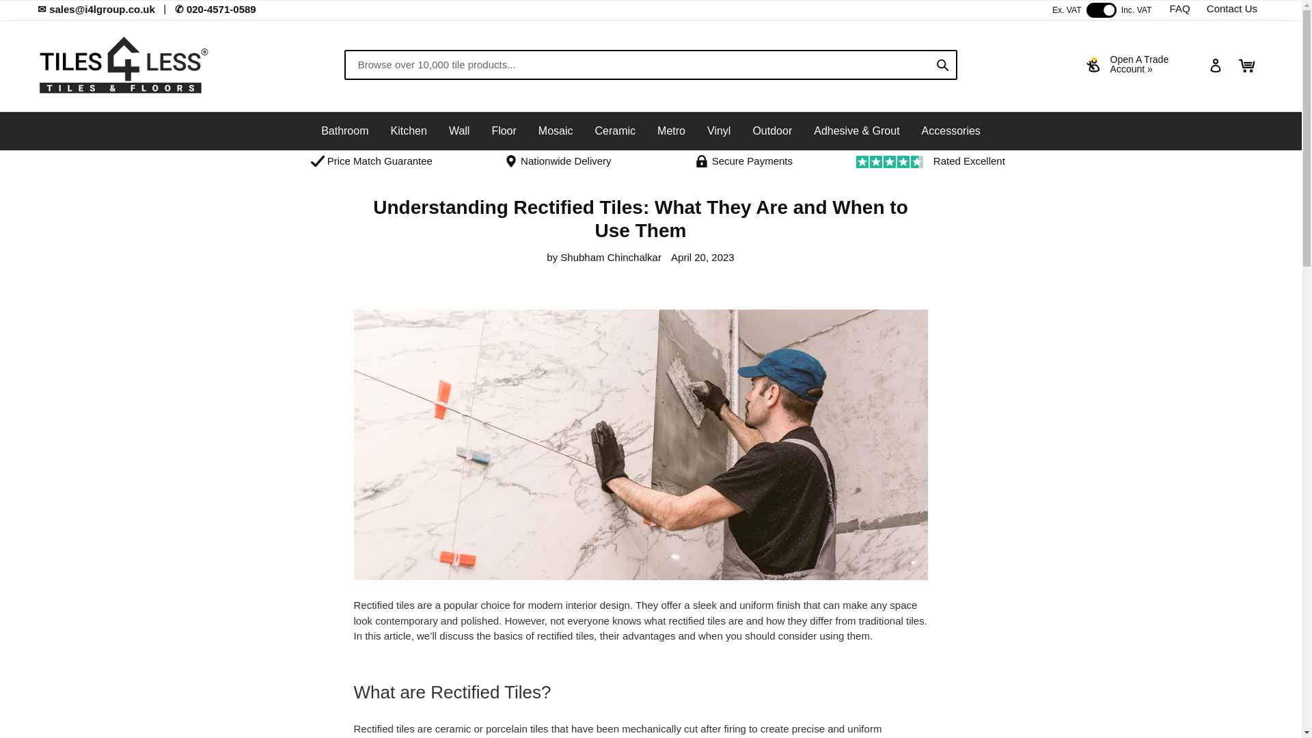 This screenshot has width=1312, height=738. What do you see at coordinates (1179, 8) in the screenshot?
I see `FAQ` at bounding box center [1179, 8].